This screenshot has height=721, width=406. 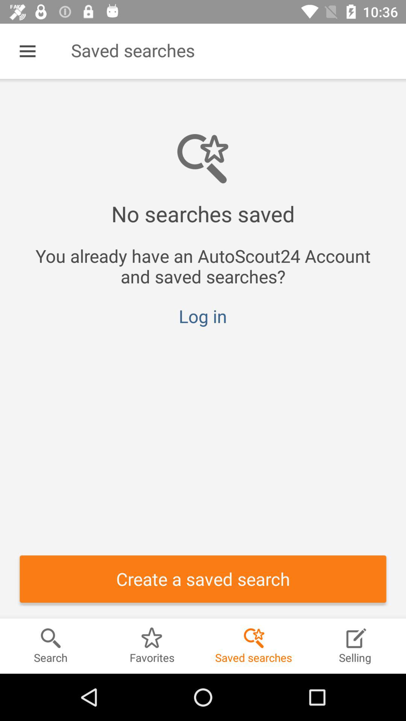 I want to click on choose the create a saved item, so click(x=203, y=579).